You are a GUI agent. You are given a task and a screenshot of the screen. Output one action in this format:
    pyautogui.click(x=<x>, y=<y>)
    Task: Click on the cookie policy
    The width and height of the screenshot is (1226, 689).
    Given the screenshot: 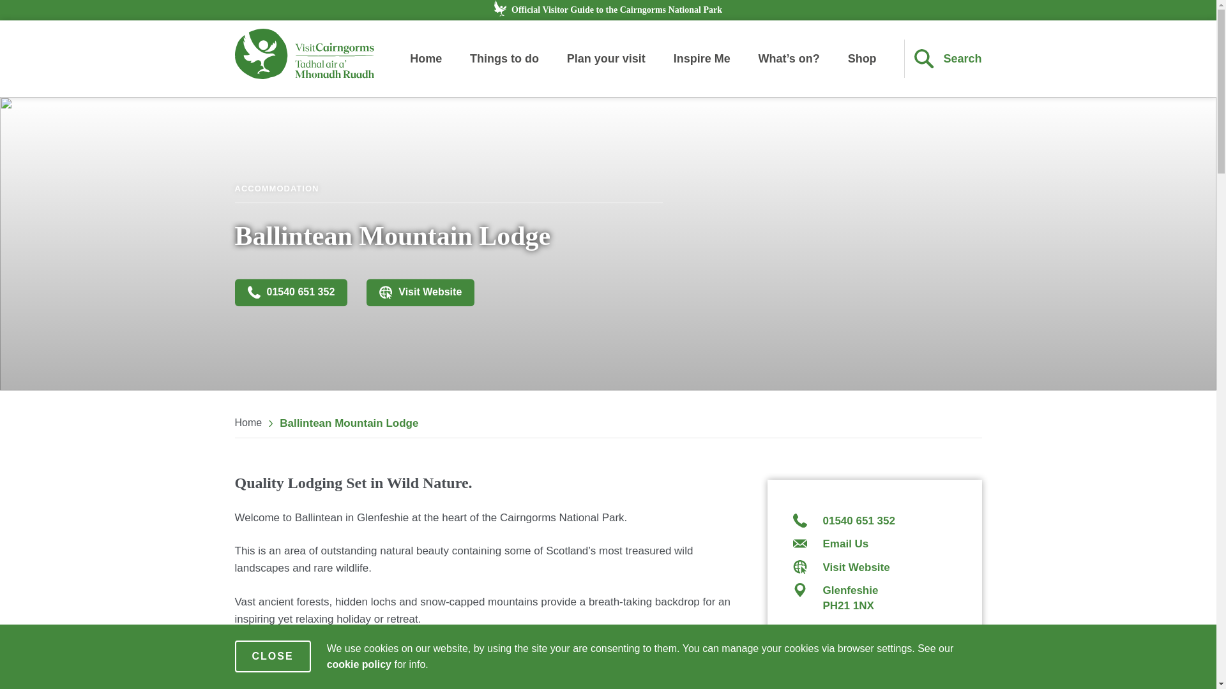 What is the action you would take?
    pyautogui.click(x=359, y=663)
    